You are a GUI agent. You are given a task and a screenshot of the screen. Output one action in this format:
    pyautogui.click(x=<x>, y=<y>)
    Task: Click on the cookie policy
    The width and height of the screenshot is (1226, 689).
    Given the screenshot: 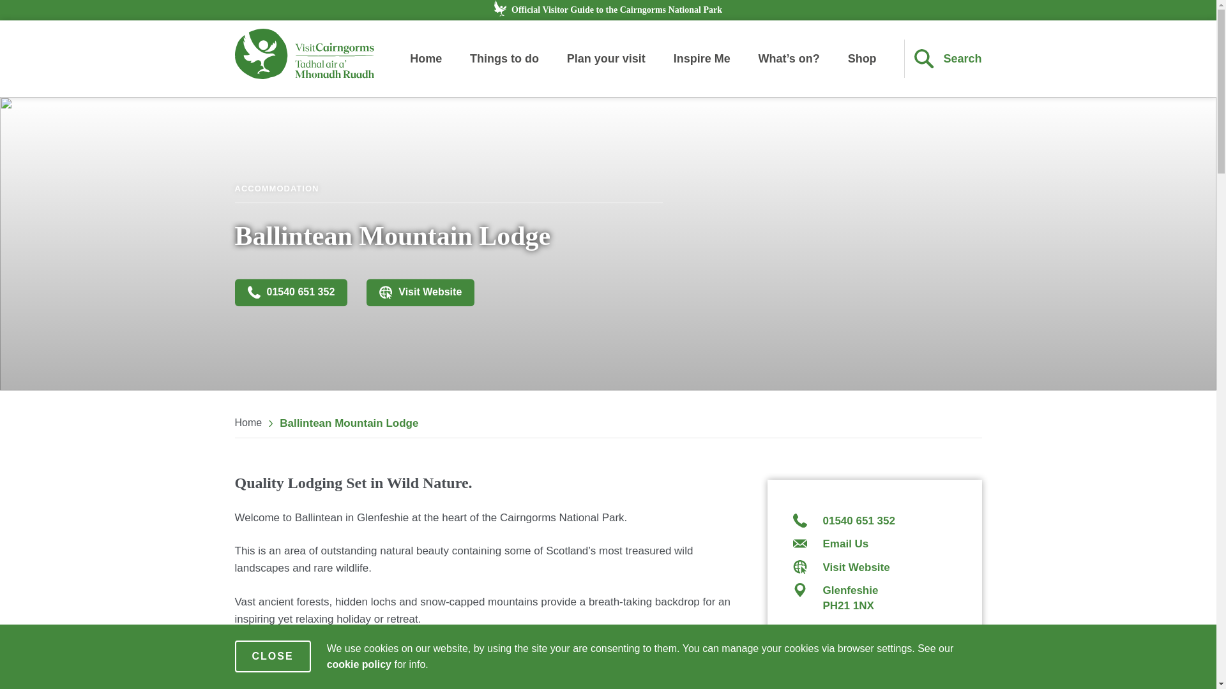 What is the action you would take?
    pyautogui.click(x=359, y=663)
    